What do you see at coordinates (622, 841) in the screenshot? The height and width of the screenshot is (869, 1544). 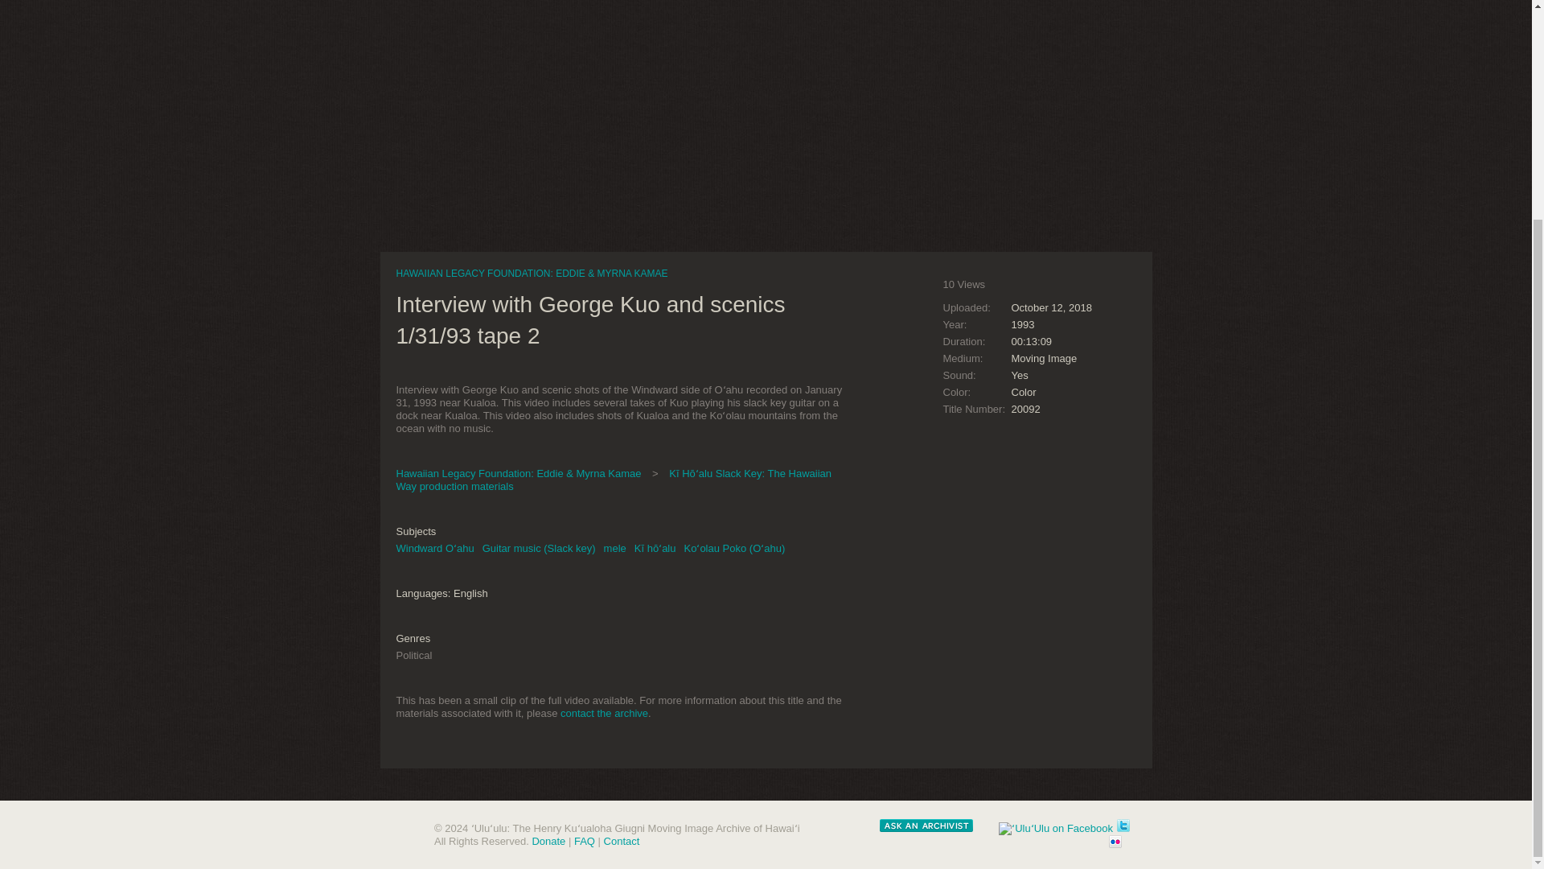 I see `Contact` at bounding box center [622, 841].